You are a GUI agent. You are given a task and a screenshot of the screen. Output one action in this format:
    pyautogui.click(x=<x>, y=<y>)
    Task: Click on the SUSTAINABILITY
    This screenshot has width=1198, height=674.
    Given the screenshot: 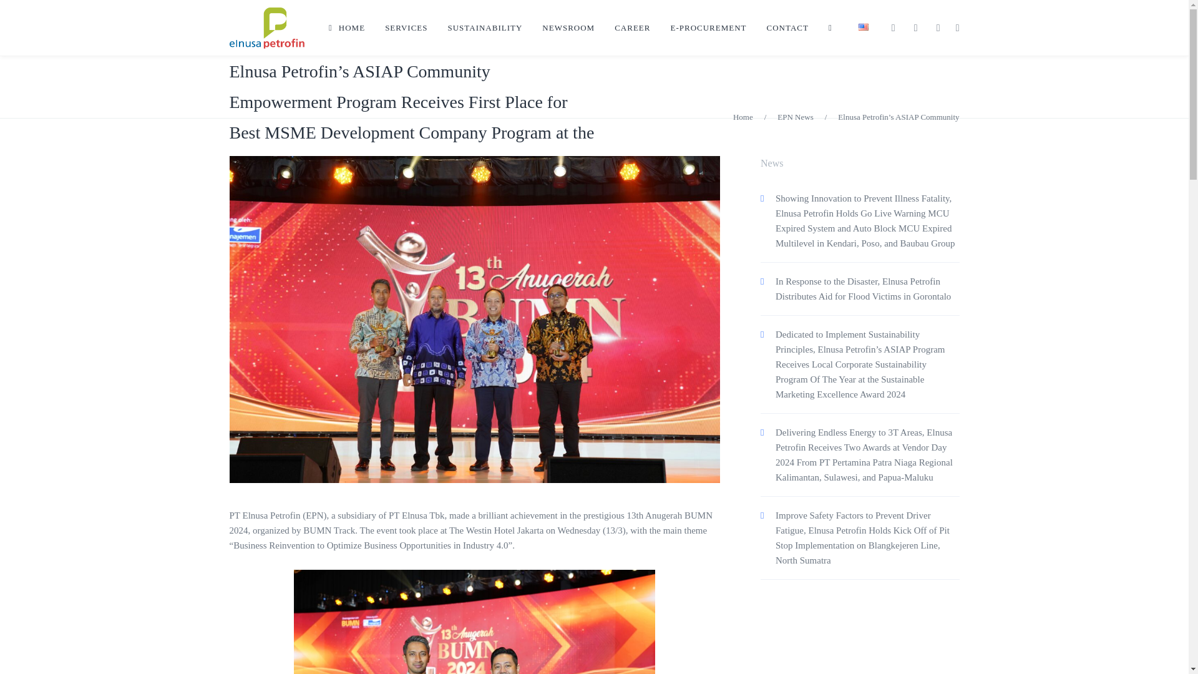 What is the action you would take?
    pyautogui.click(x=485, y=27)
    